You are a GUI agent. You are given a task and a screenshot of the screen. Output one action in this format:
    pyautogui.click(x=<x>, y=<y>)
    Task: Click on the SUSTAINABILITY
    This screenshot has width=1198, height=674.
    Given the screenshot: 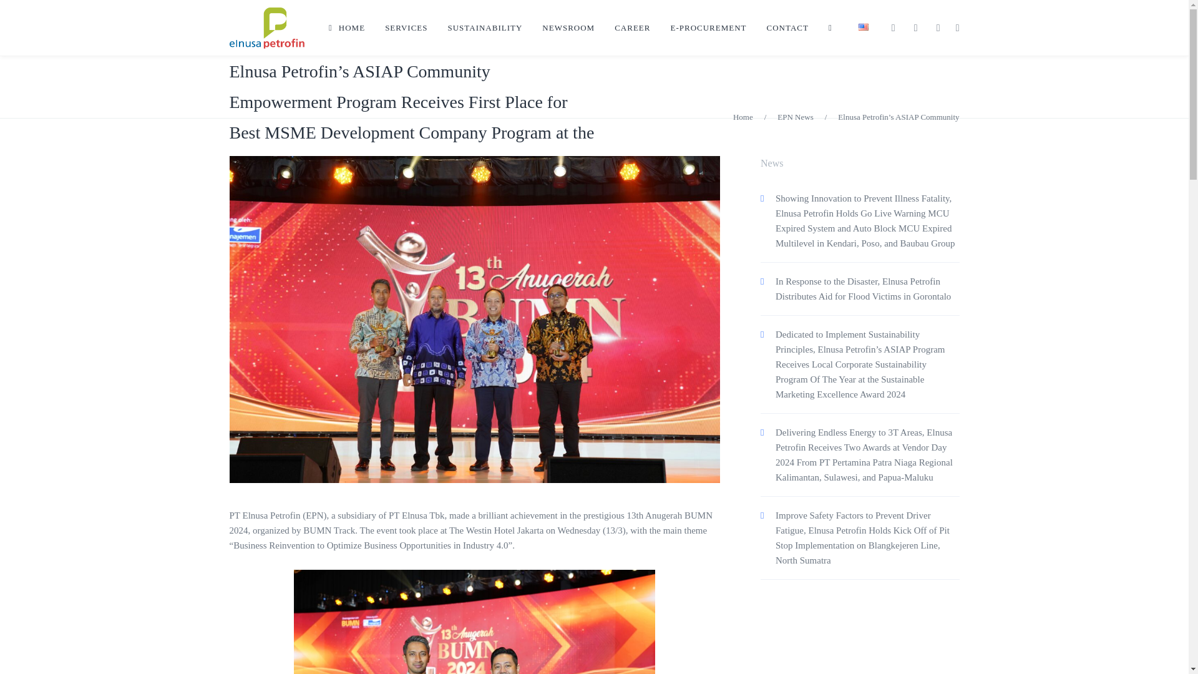 What is the action you would take?
    pyautogui.click(x=485, y=27)
    